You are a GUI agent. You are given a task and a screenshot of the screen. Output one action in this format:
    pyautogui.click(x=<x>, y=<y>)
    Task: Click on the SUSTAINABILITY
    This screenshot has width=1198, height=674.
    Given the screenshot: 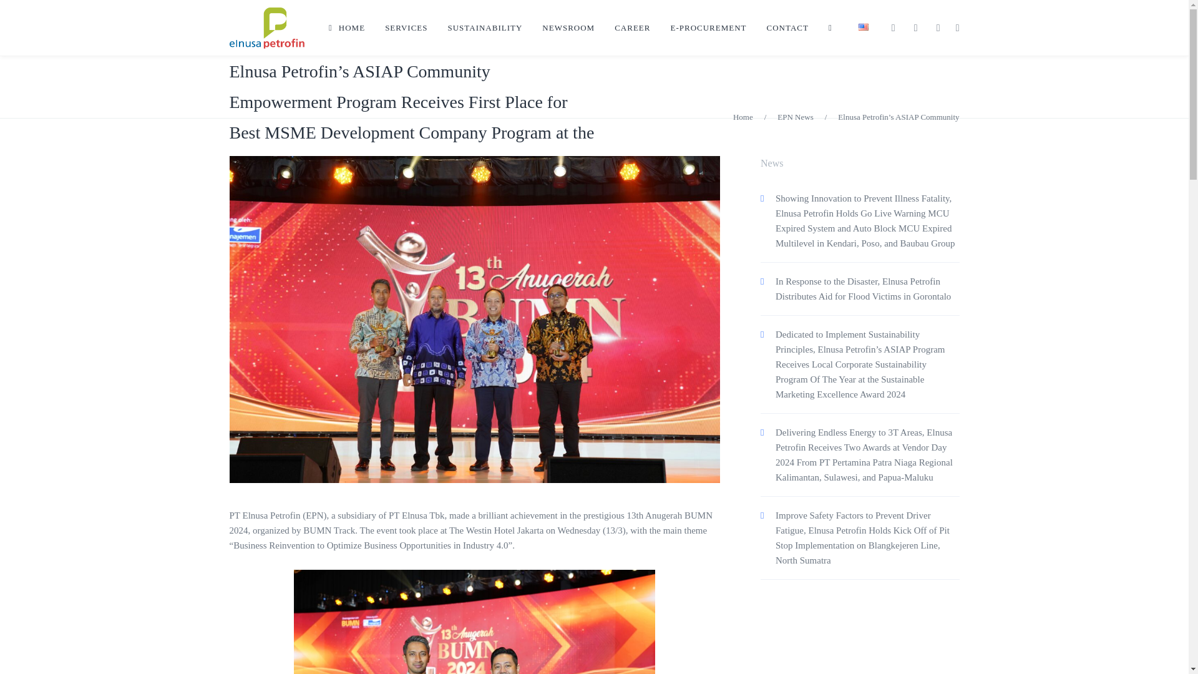 What is the action you would take?
    pyautogui.click(x=485, y=27)
    